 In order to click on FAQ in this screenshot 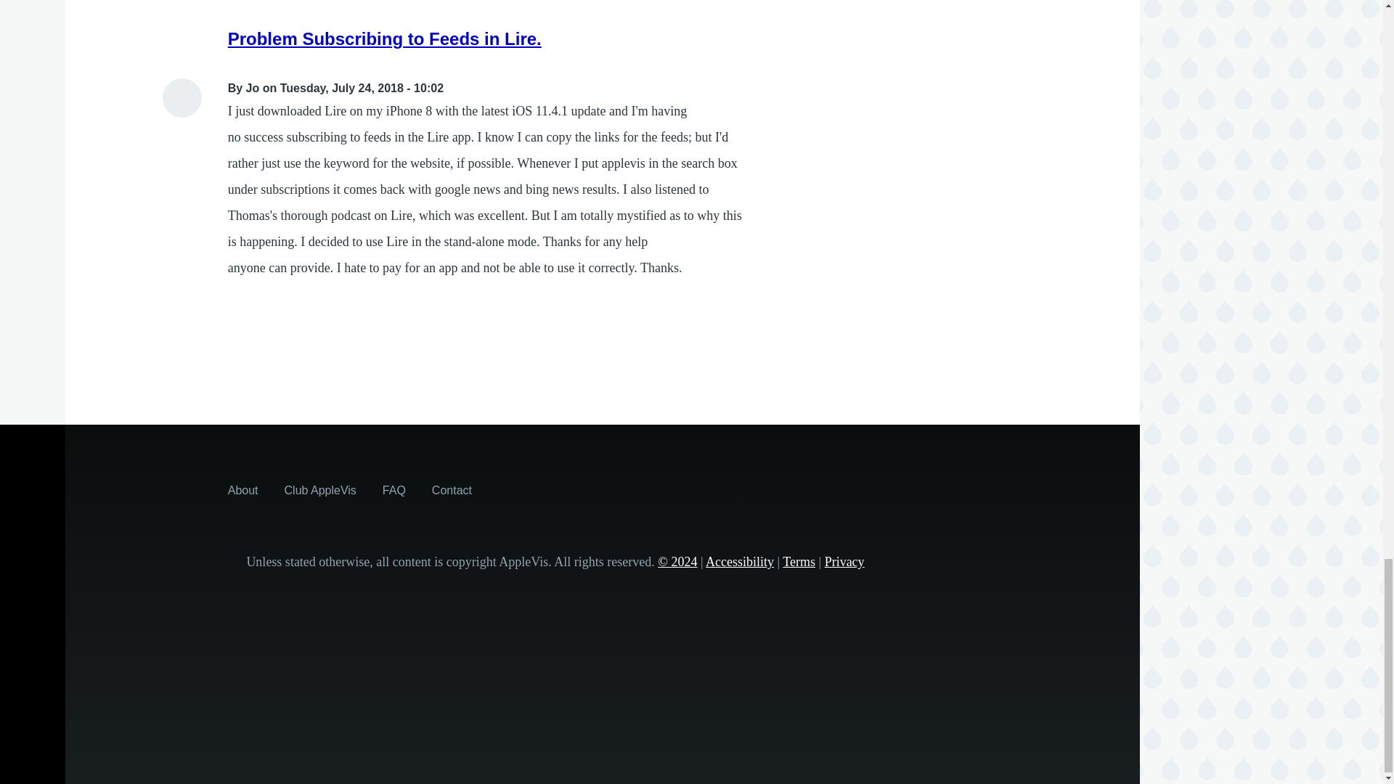, I will do `click(394, 489)`.